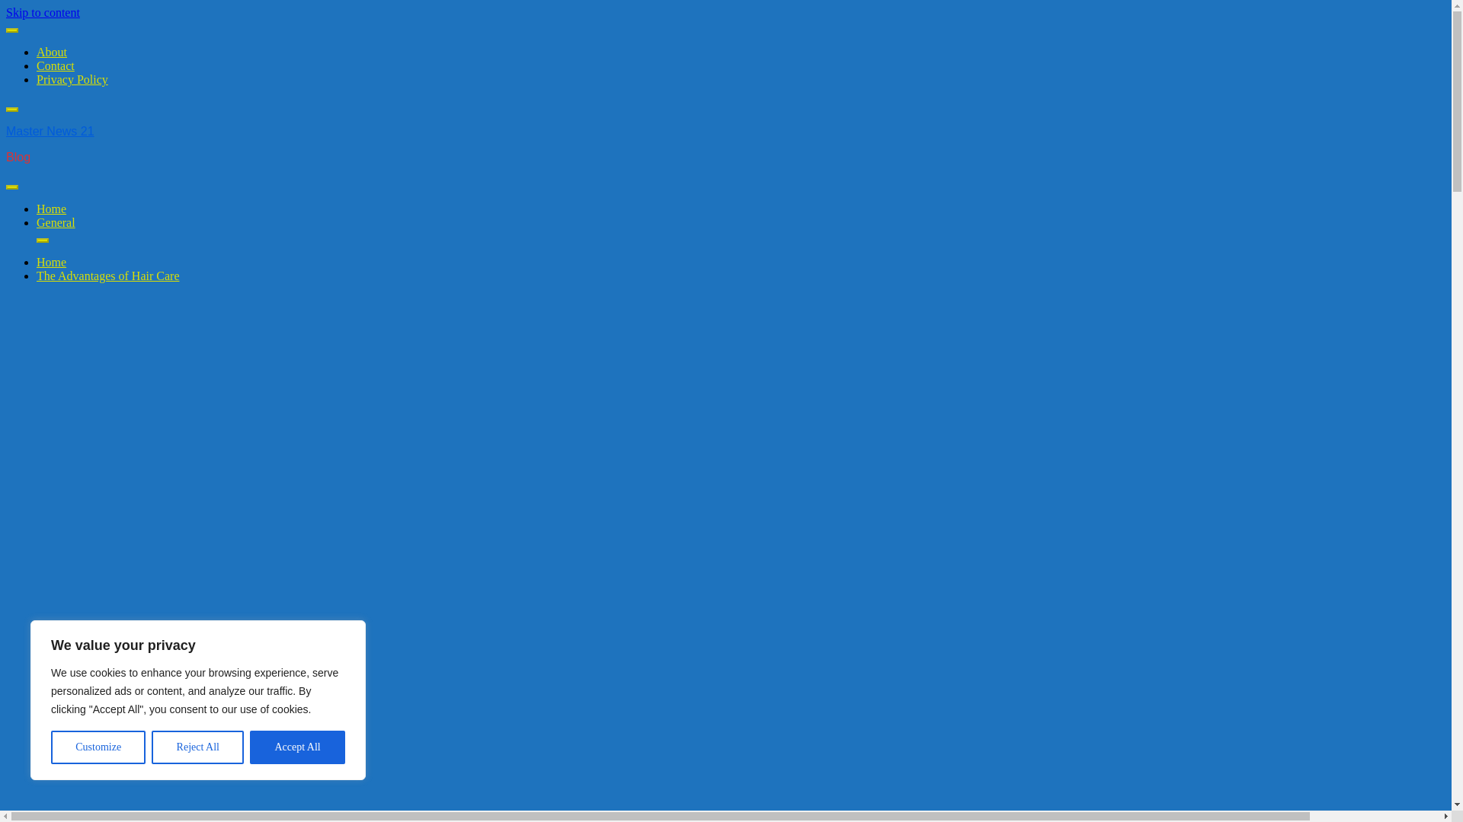 This screenshot has height=822, width=1463. I want to click on Home, so click(51, 262).